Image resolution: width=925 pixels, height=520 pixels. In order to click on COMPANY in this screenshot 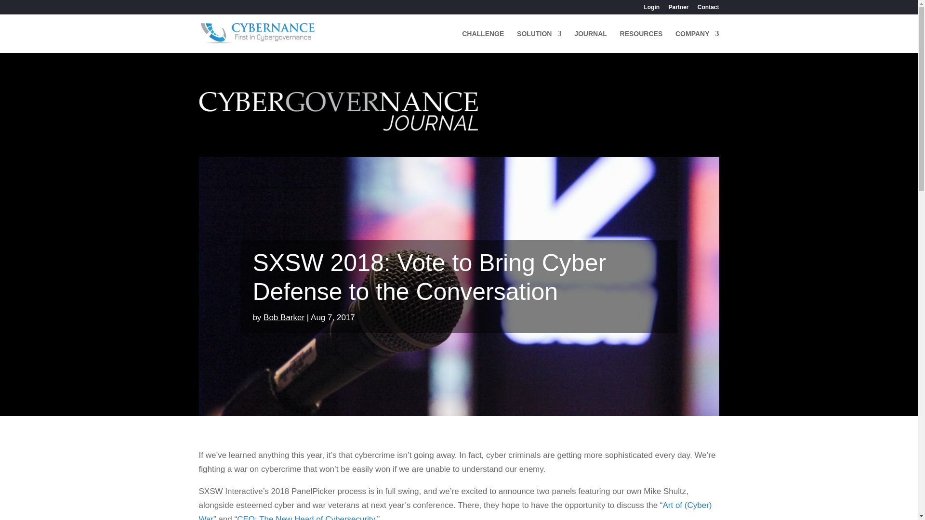, I will do `click(697, 41)`.